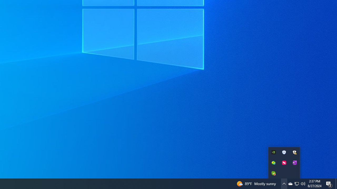 The image size is (337, 189). What do you see at coordinates (329, 184) in the screenshot?
I see `Action Center, 2 new notifications` at bounding box center [329, 184].